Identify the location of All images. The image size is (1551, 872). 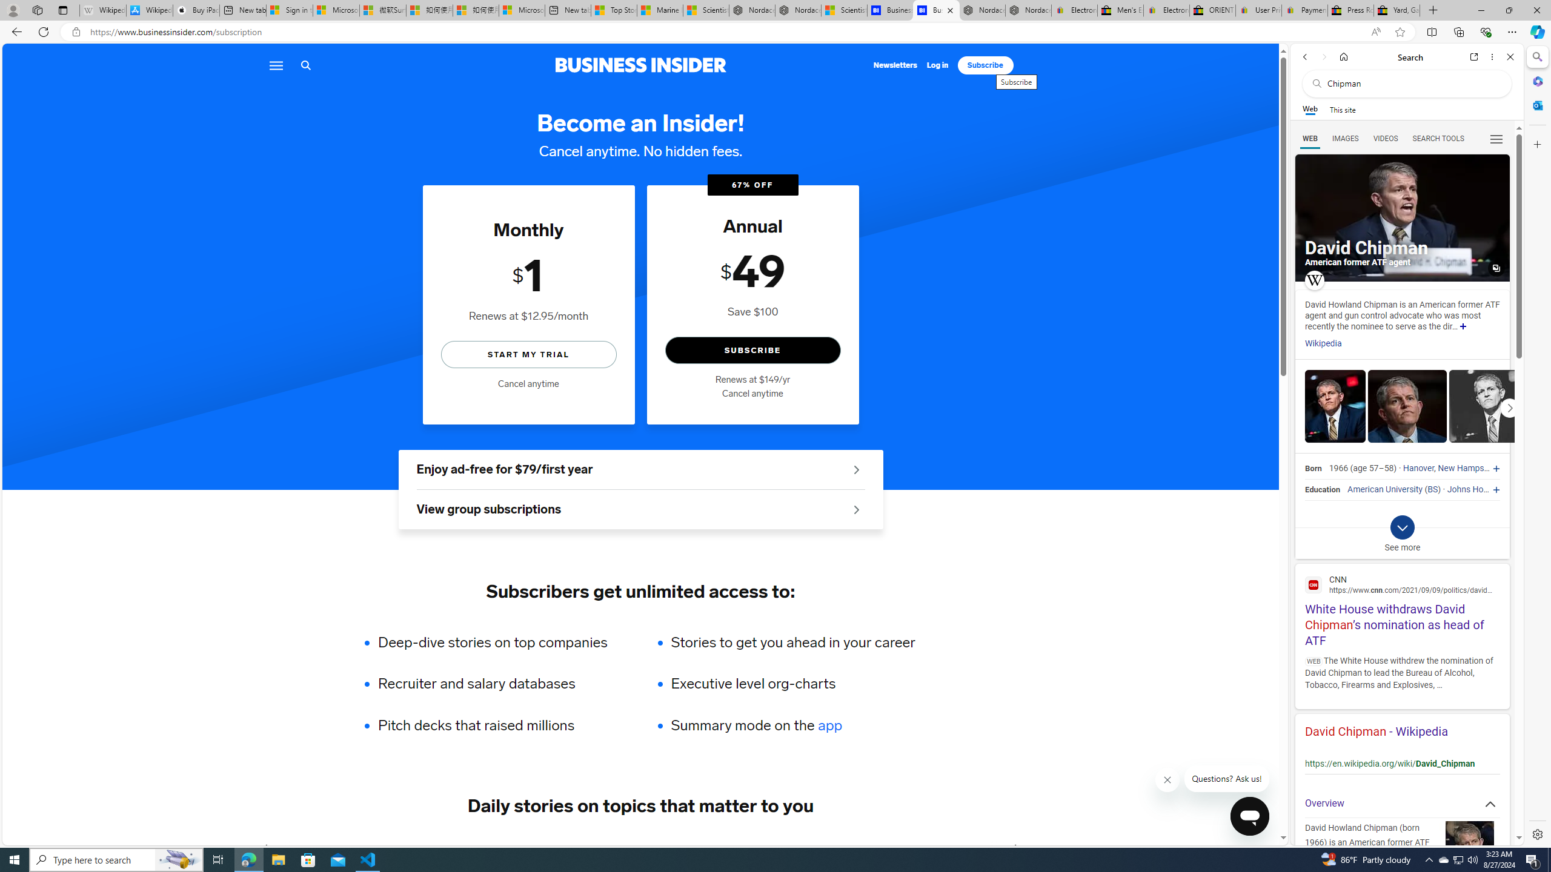
(1402, 218).